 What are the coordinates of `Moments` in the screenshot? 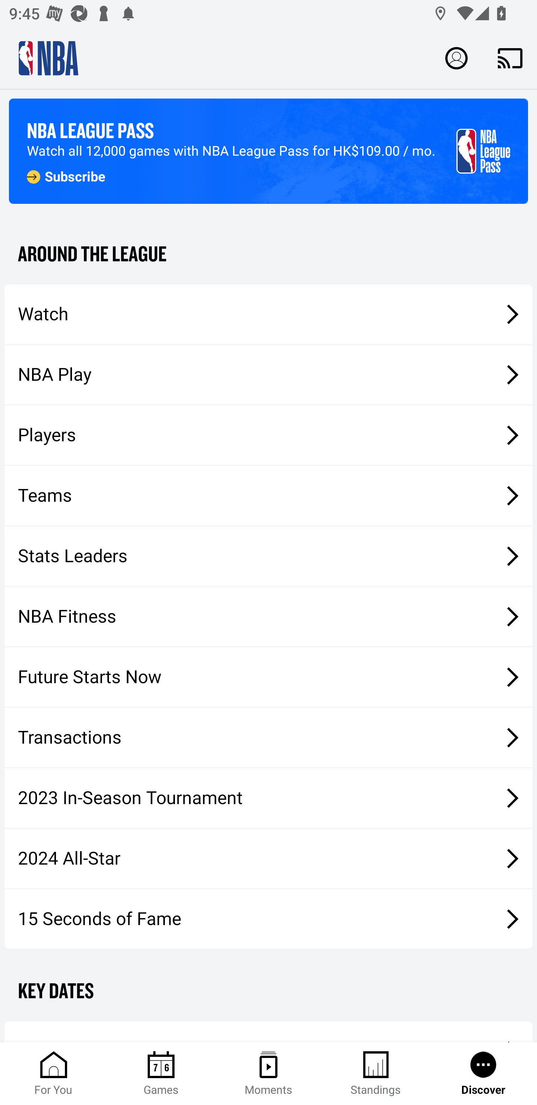 It's located at (268, 1074).